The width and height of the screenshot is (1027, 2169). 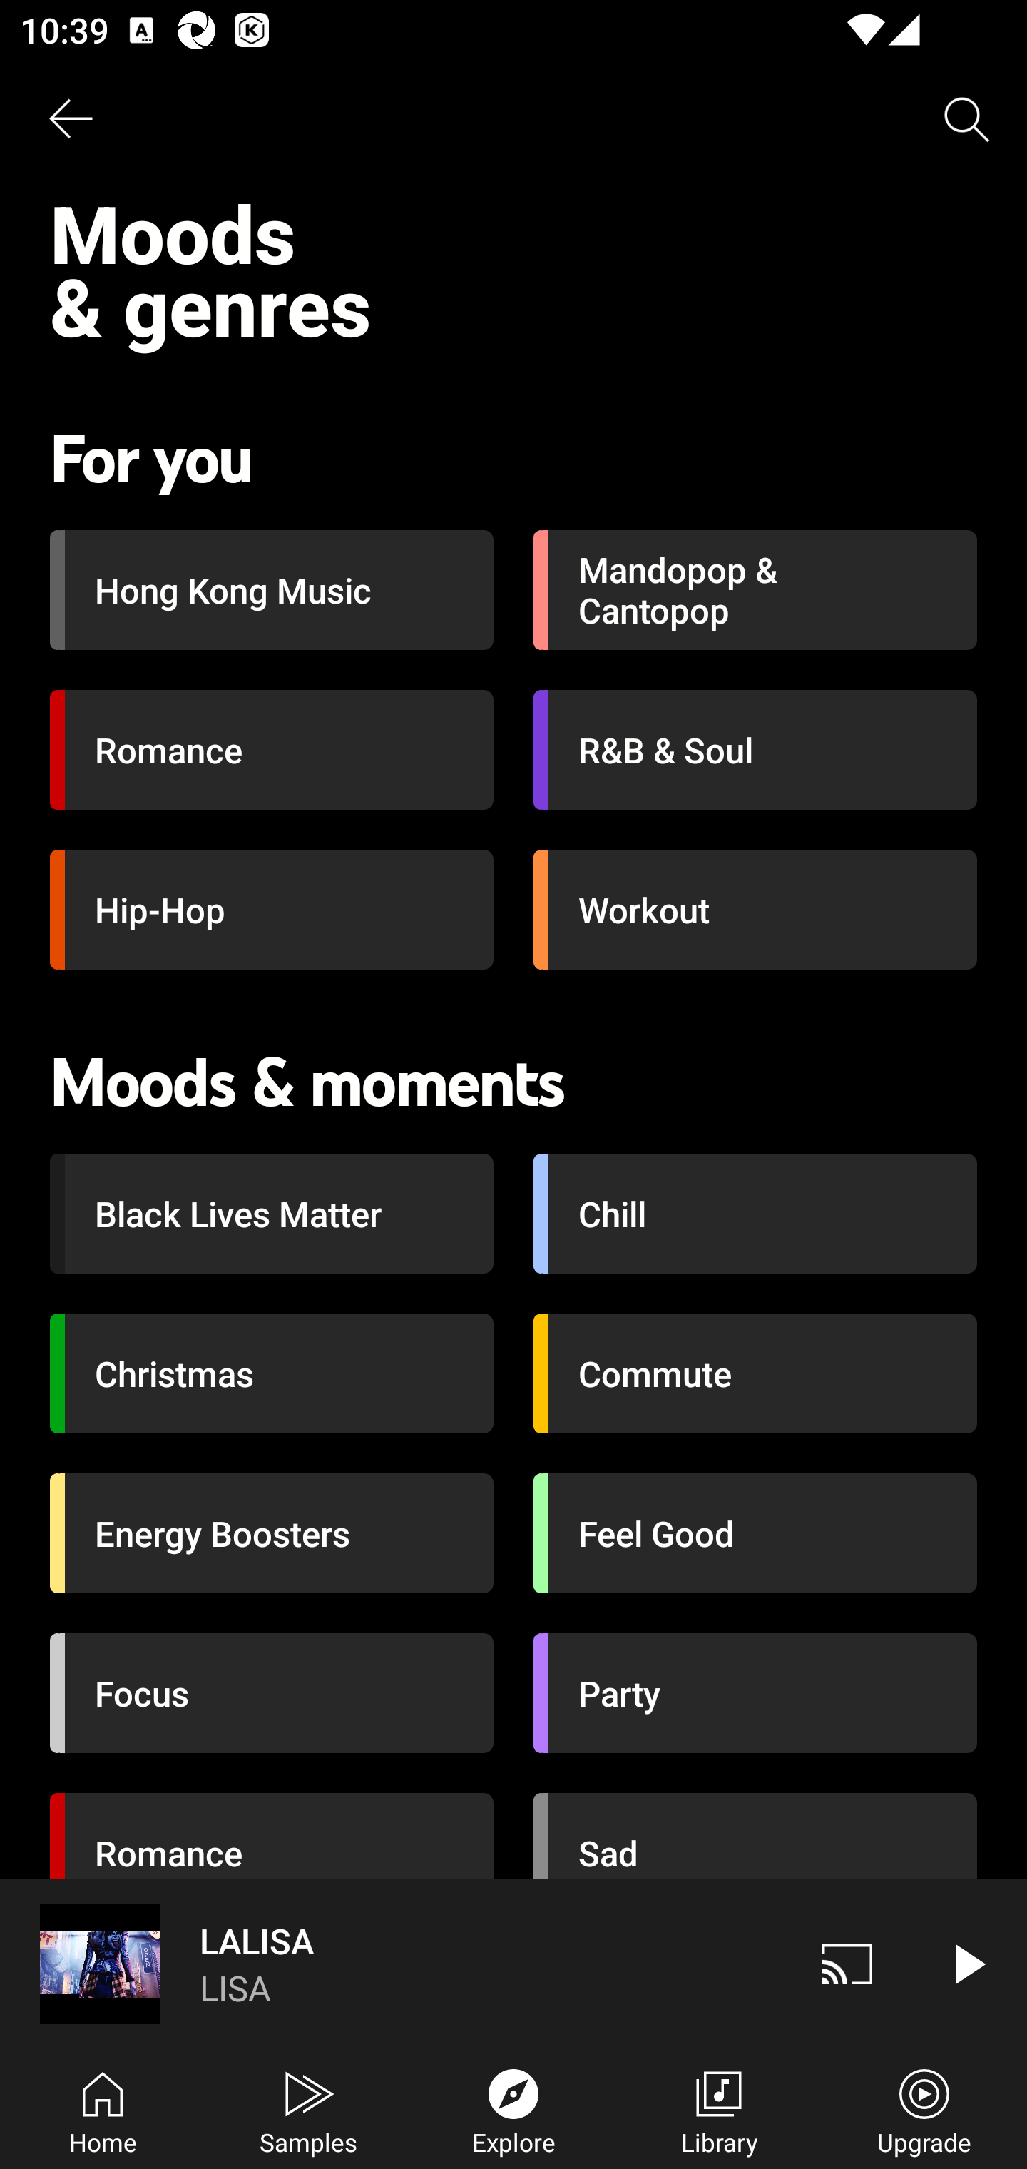 What do you see at coordinates (924, 2109) in the screenshot?
I see `Upgrade` at bounding box center [924, 2109].